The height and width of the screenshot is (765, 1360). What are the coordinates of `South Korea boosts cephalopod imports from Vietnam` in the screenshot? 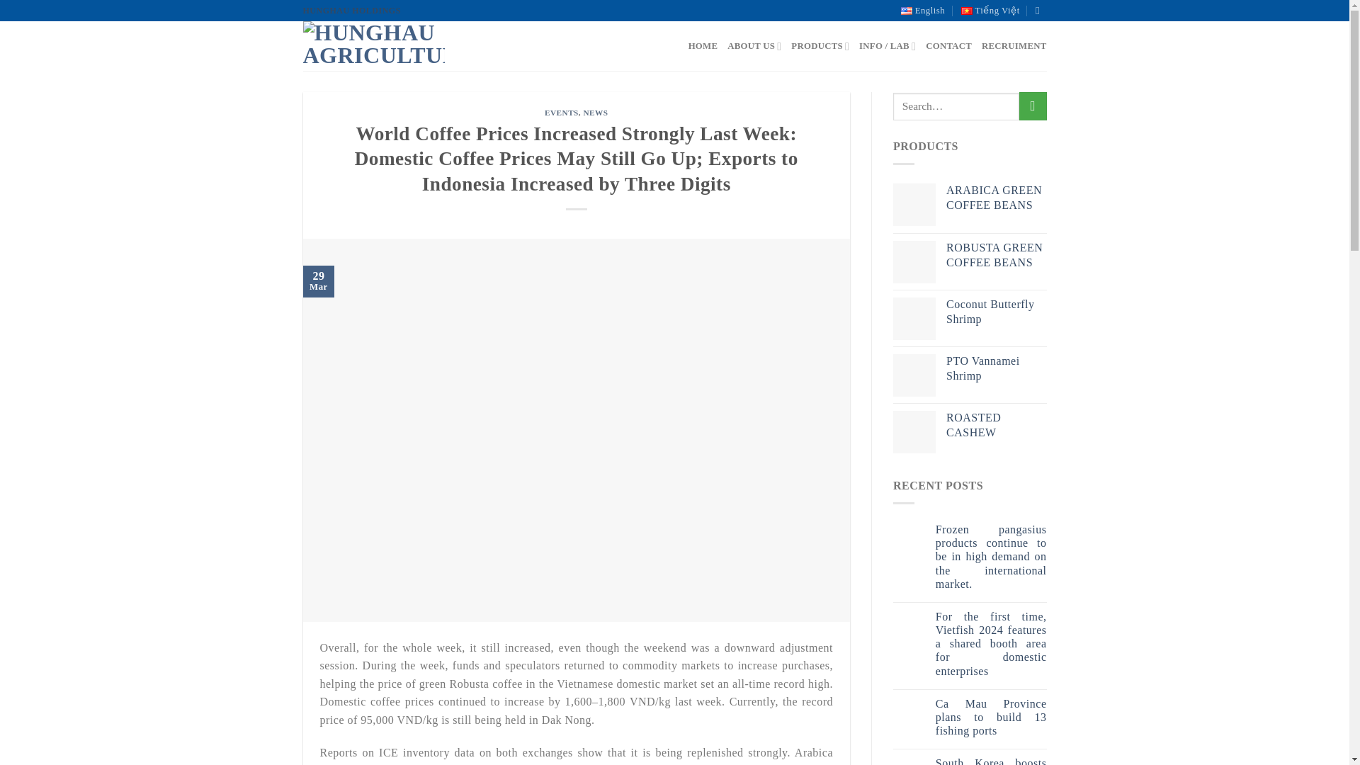 It's located at (991, 761).